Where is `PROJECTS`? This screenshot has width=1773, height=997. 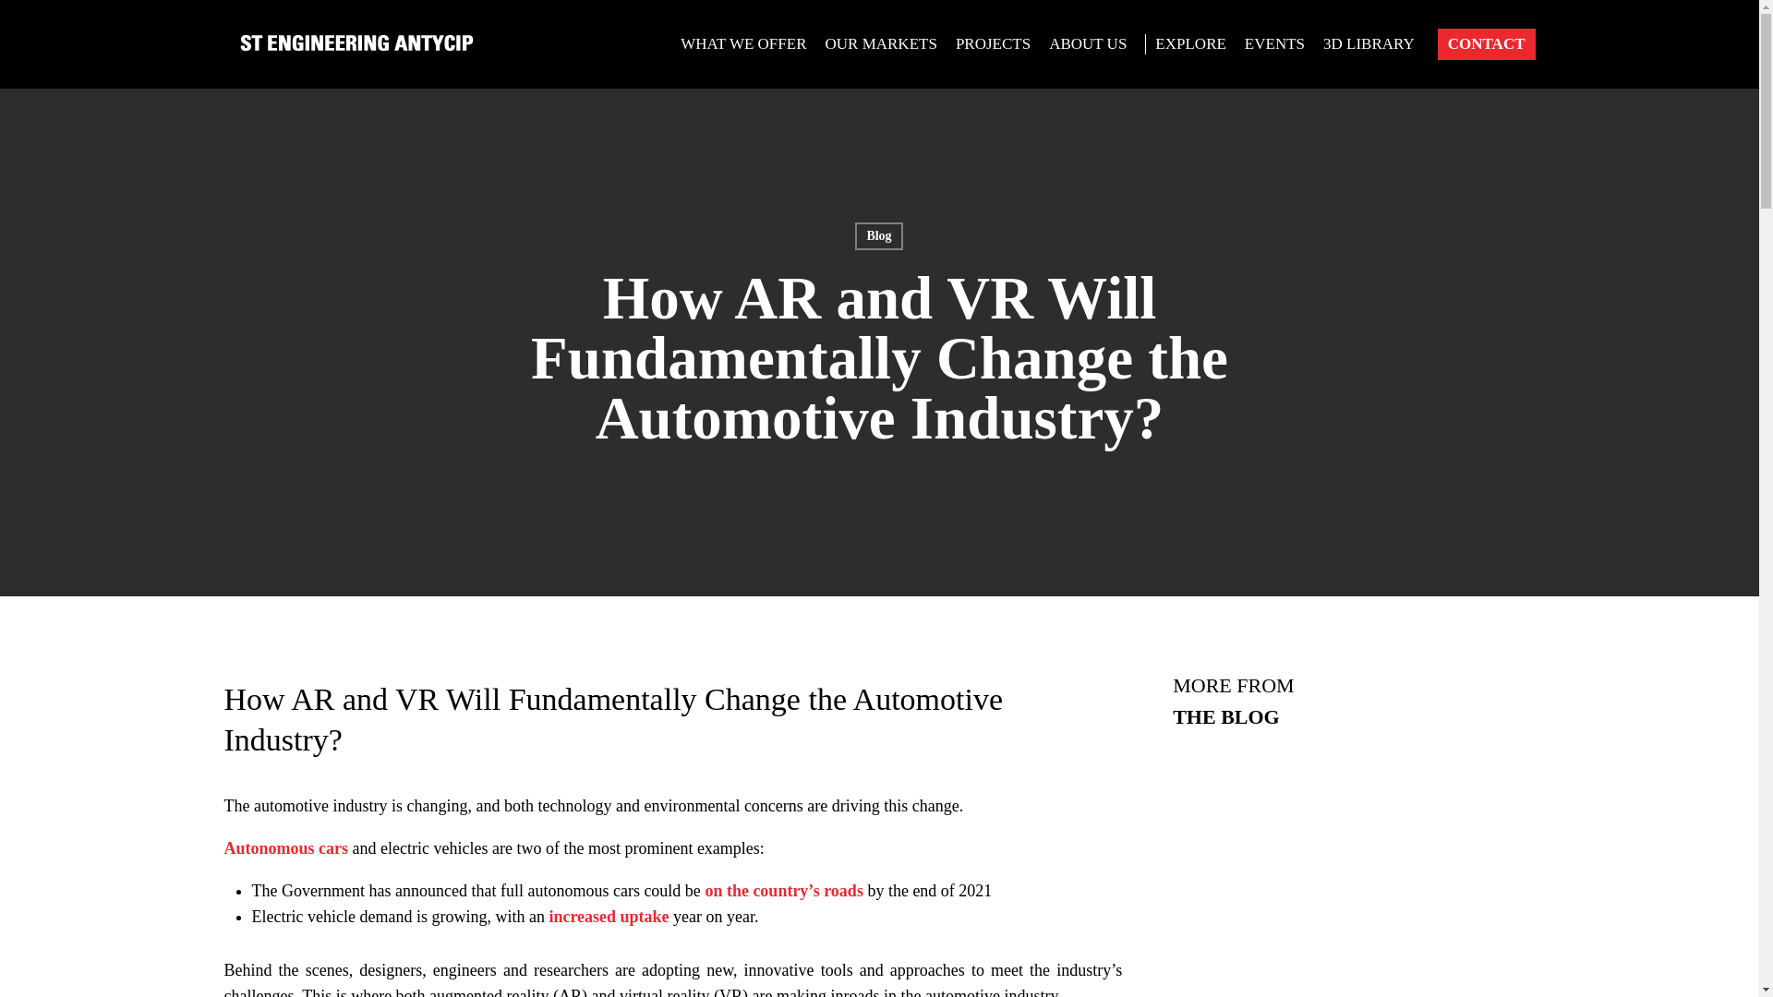 PROJECTS is located at coordinates (993, 44).